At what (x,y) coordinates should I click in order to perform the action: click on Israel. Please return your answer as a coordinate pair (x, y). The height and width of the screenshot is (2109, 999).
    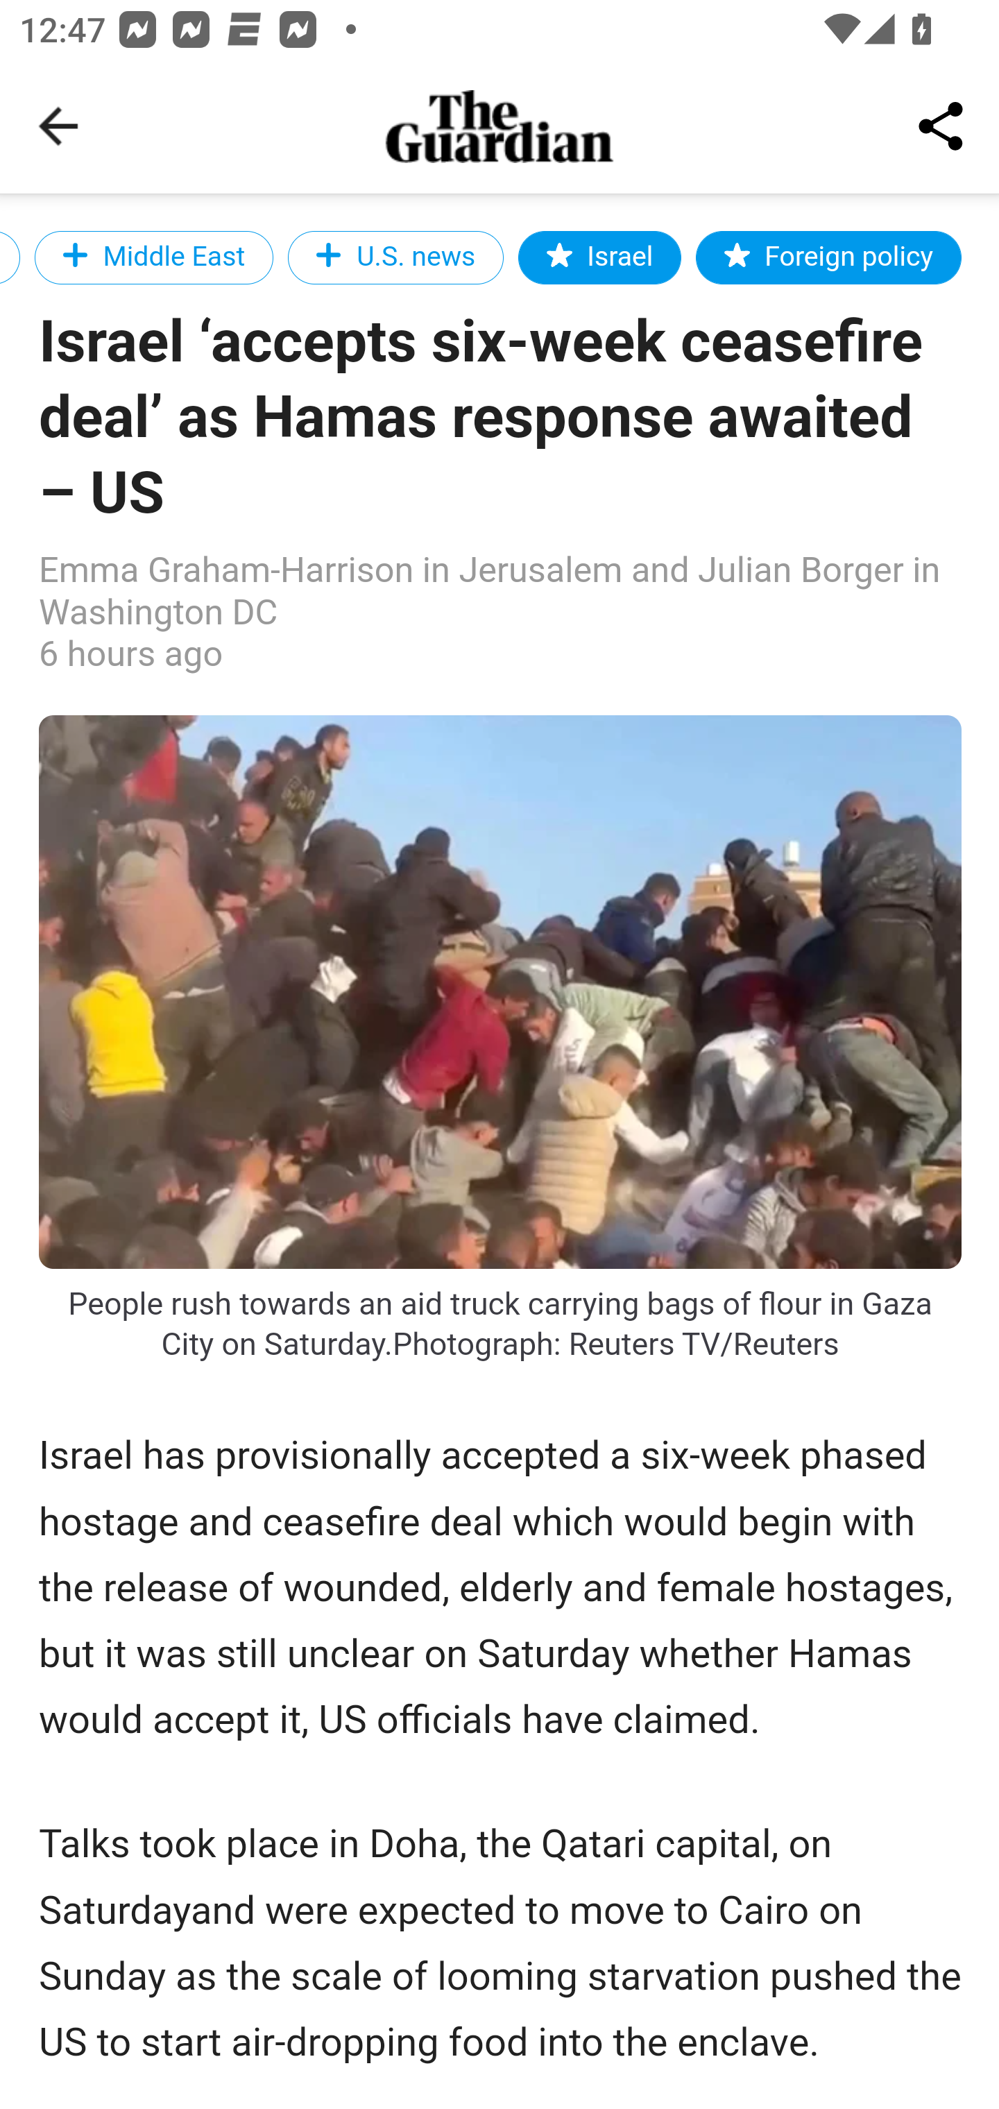
    Looking at the image, I should click on (599, 257).